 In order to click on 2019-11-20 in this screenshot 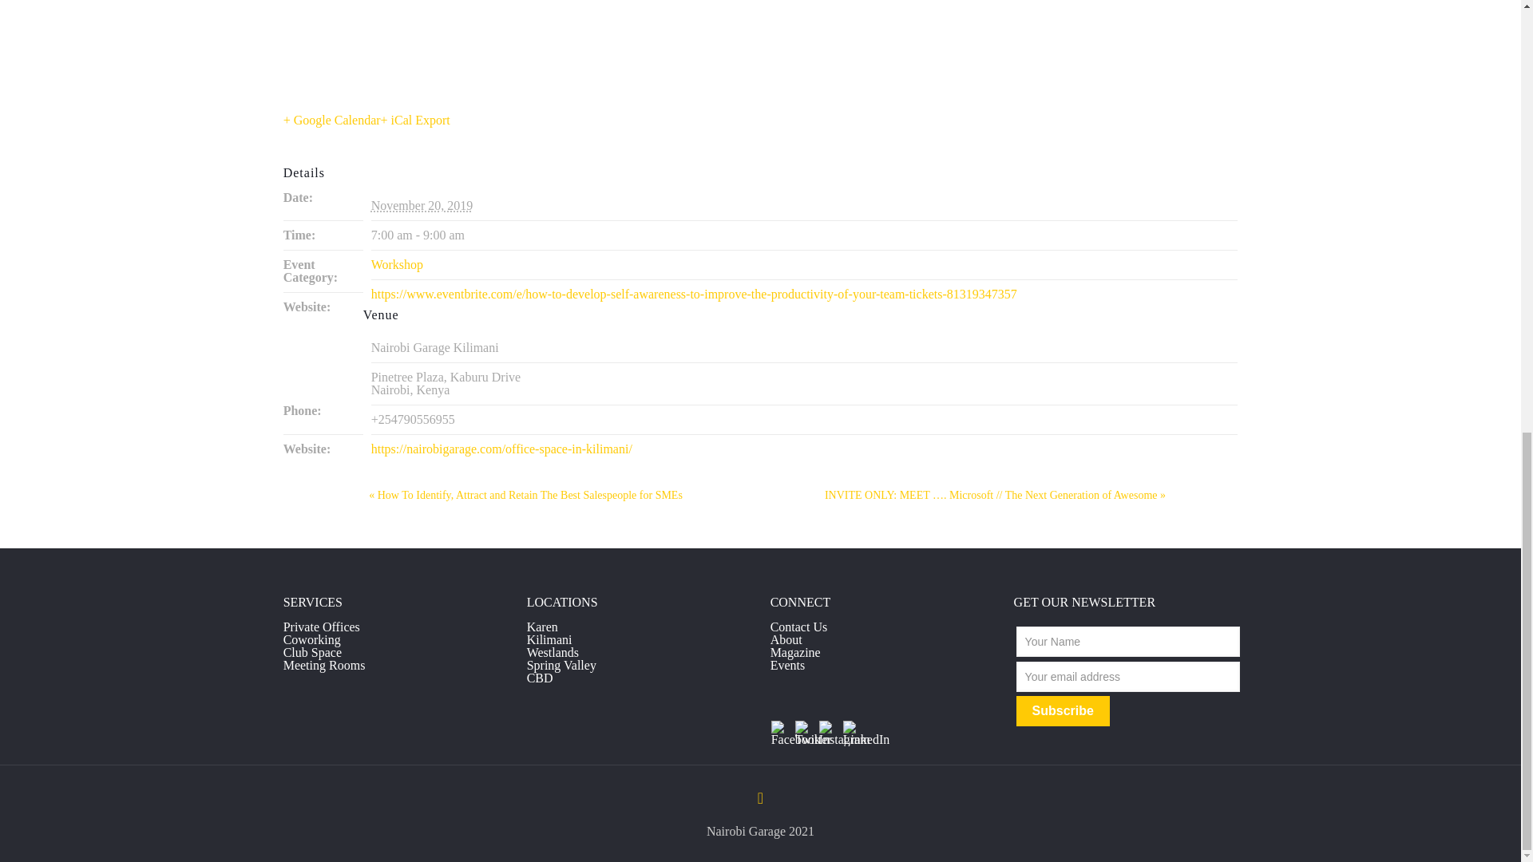, I will do `click(805, 235)`.